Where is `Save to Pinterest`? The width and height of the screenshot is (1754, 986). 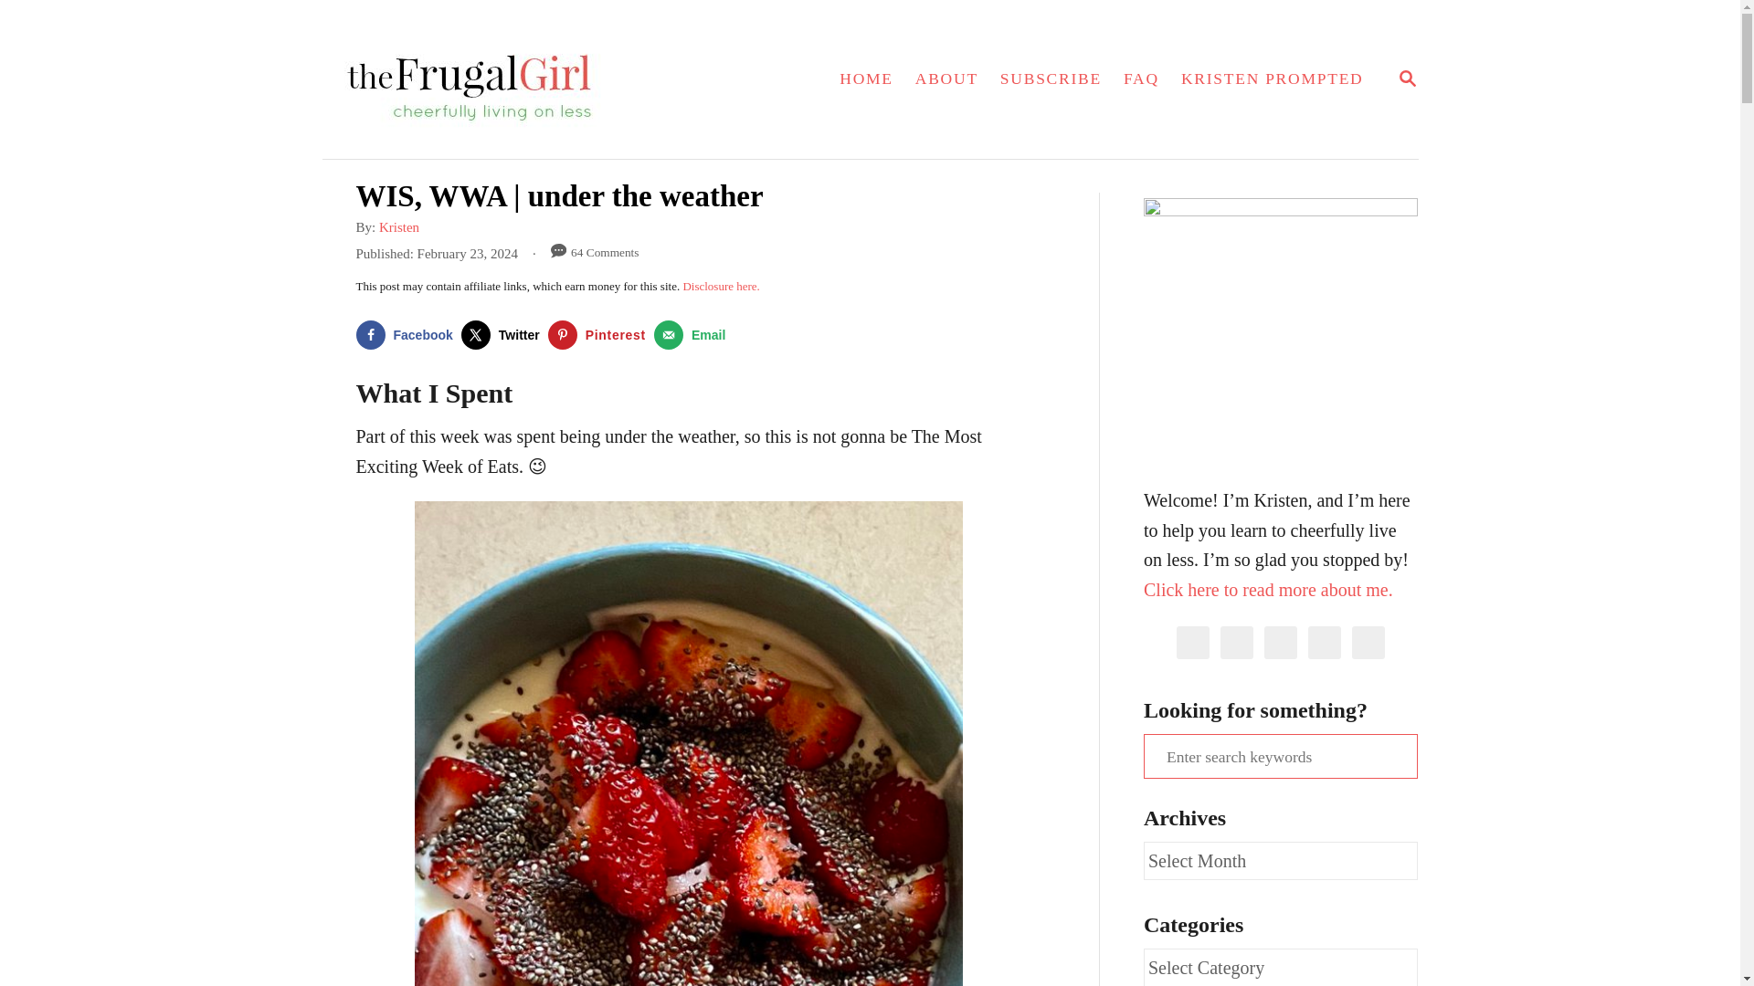
Save to Pinterest is located at coordinates (601, 335).